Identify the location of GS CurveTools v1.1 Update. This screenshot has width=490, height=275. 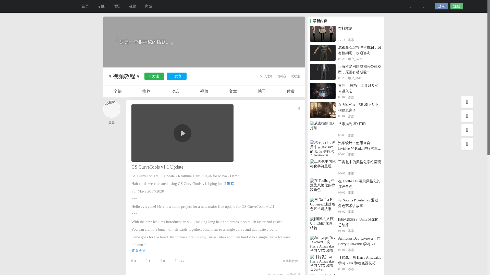
(157, 167).